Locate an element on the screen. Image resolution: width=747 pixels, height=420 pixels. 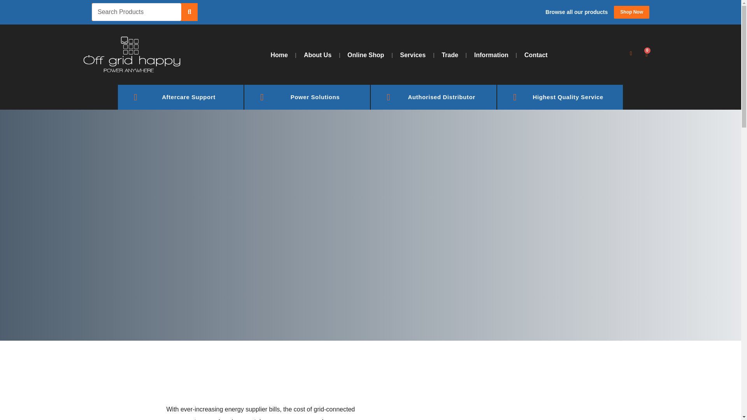
Online Shop is located at coordinates (366, 55).